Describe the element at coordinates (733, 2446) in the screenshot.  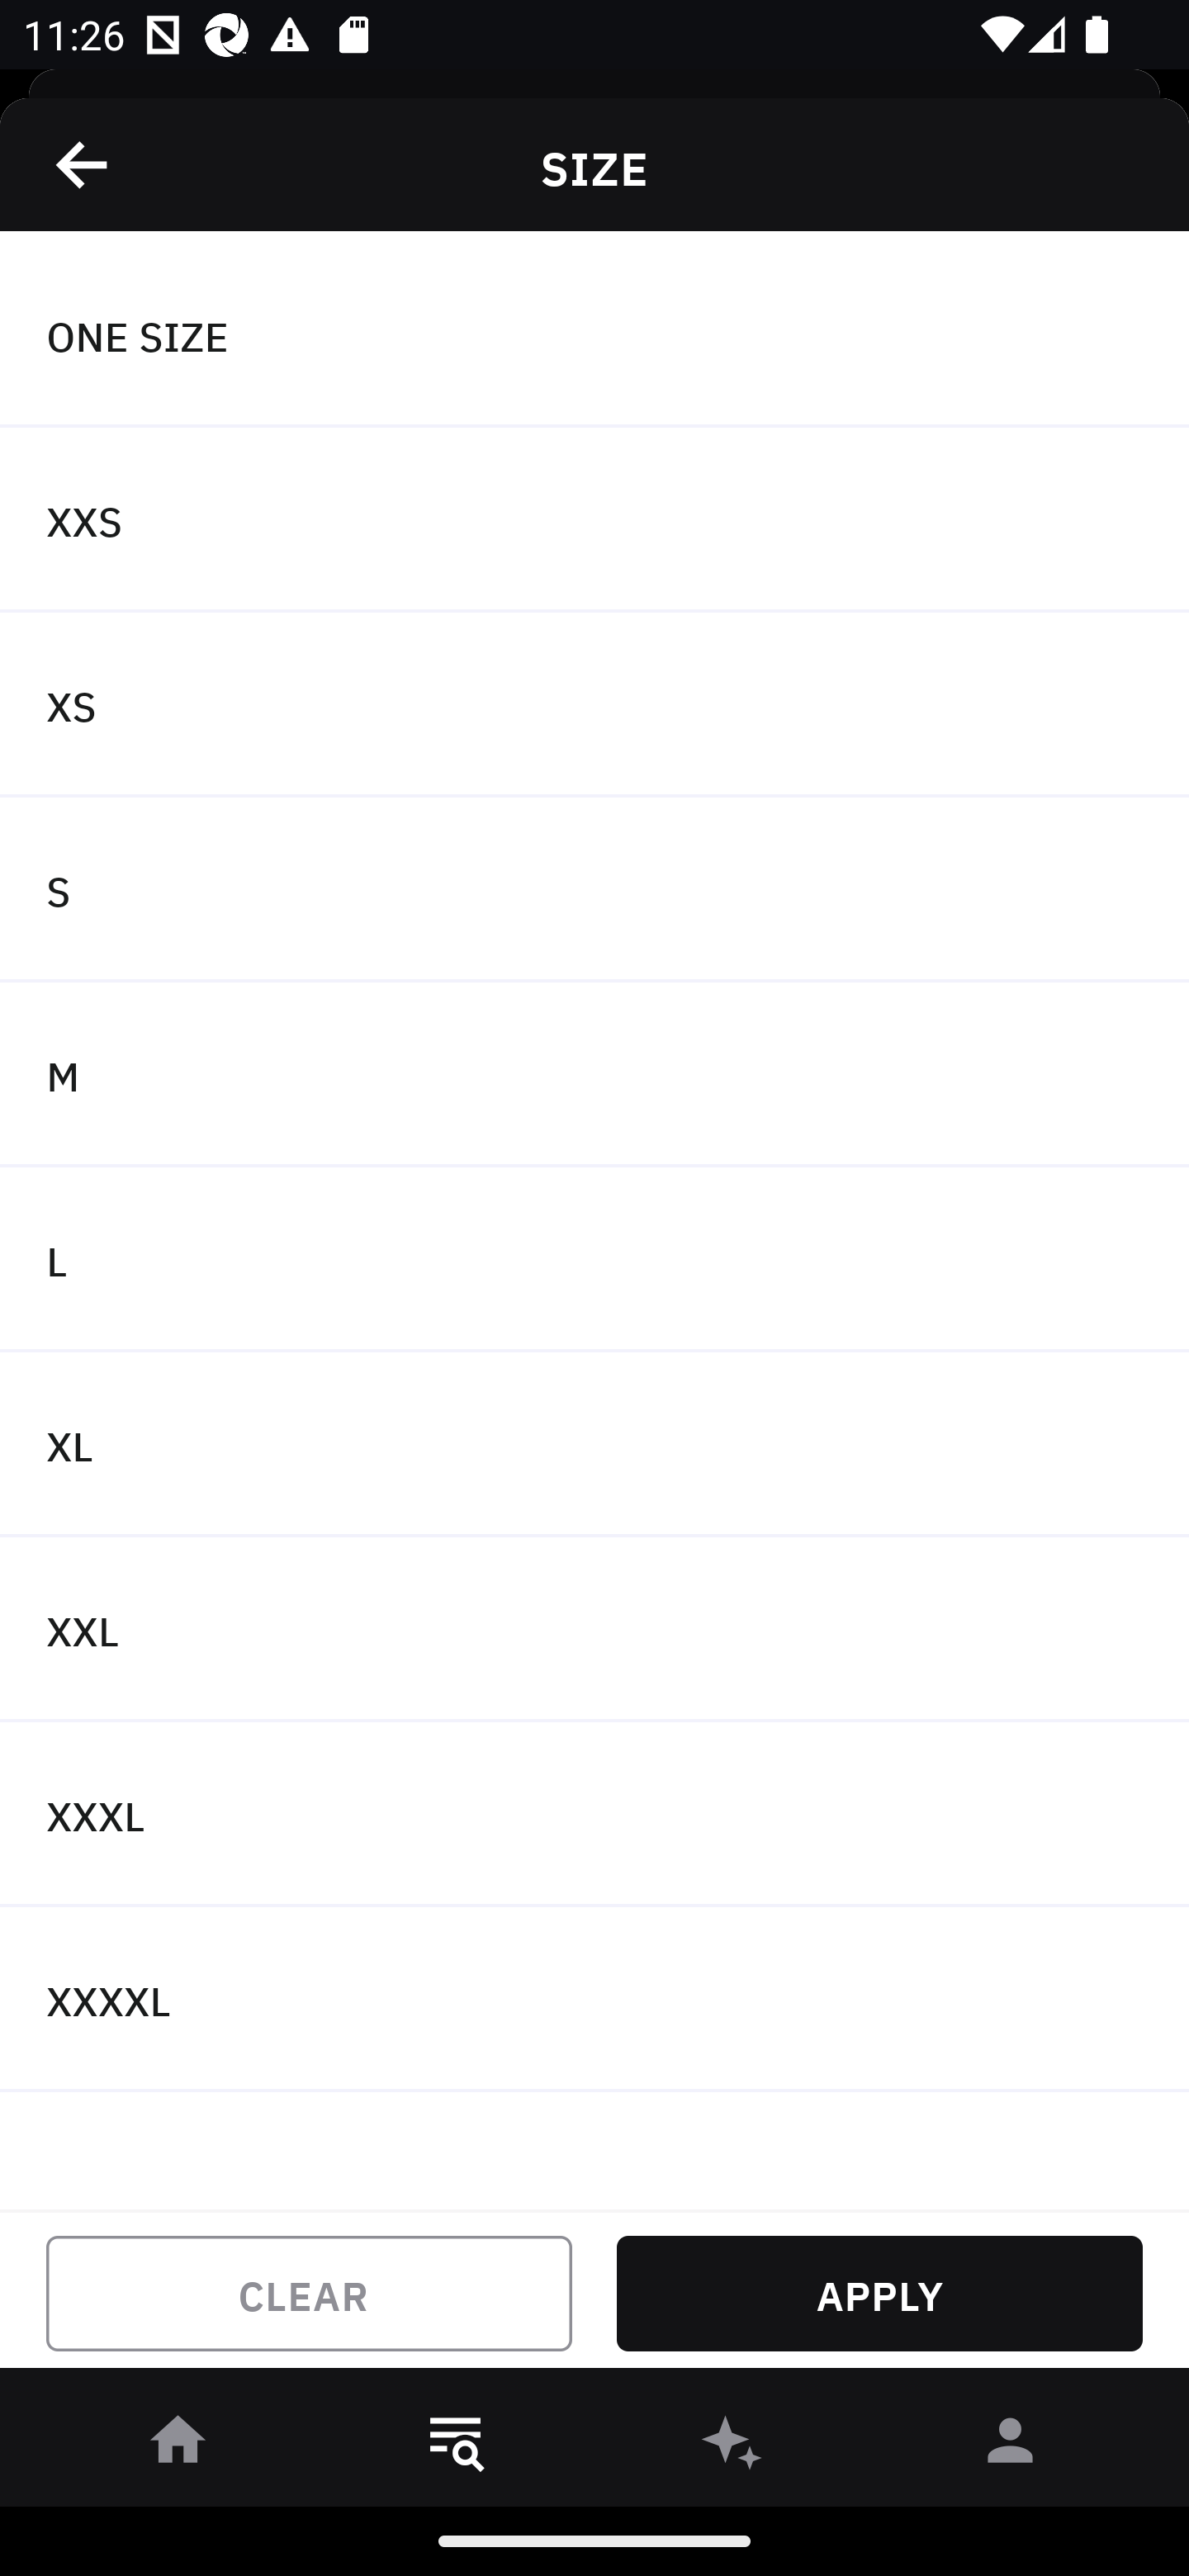
I see `󰫢` at that location.